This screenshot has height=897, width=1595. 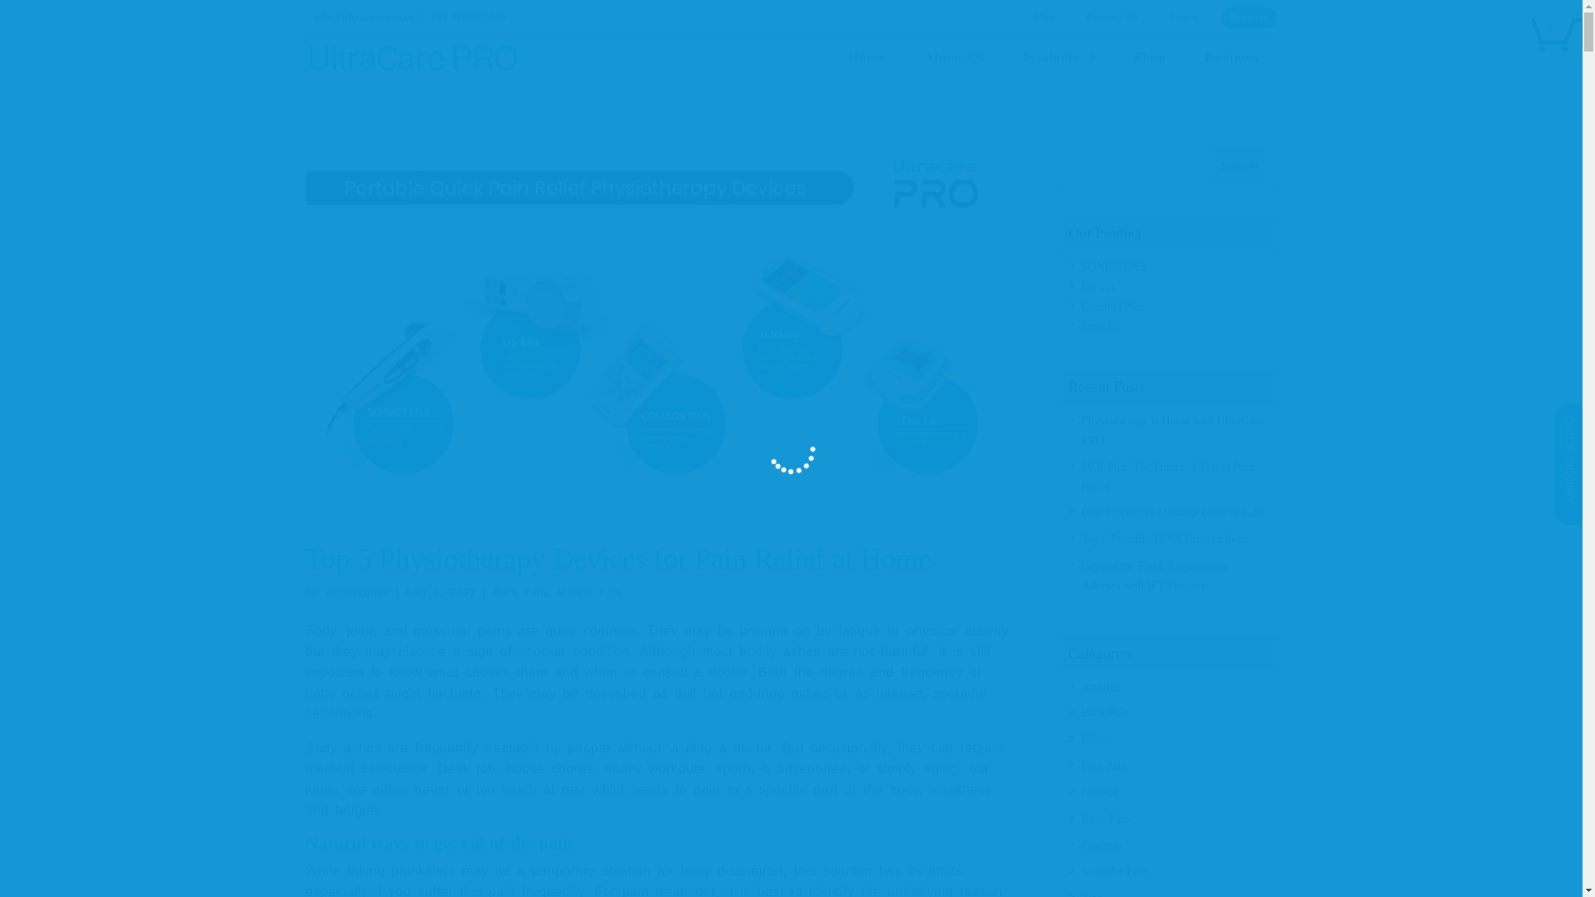 What do you see at coordinates (1044, 17) in the screenshot?
I see `Blog` at bounding box center [1044, 17].